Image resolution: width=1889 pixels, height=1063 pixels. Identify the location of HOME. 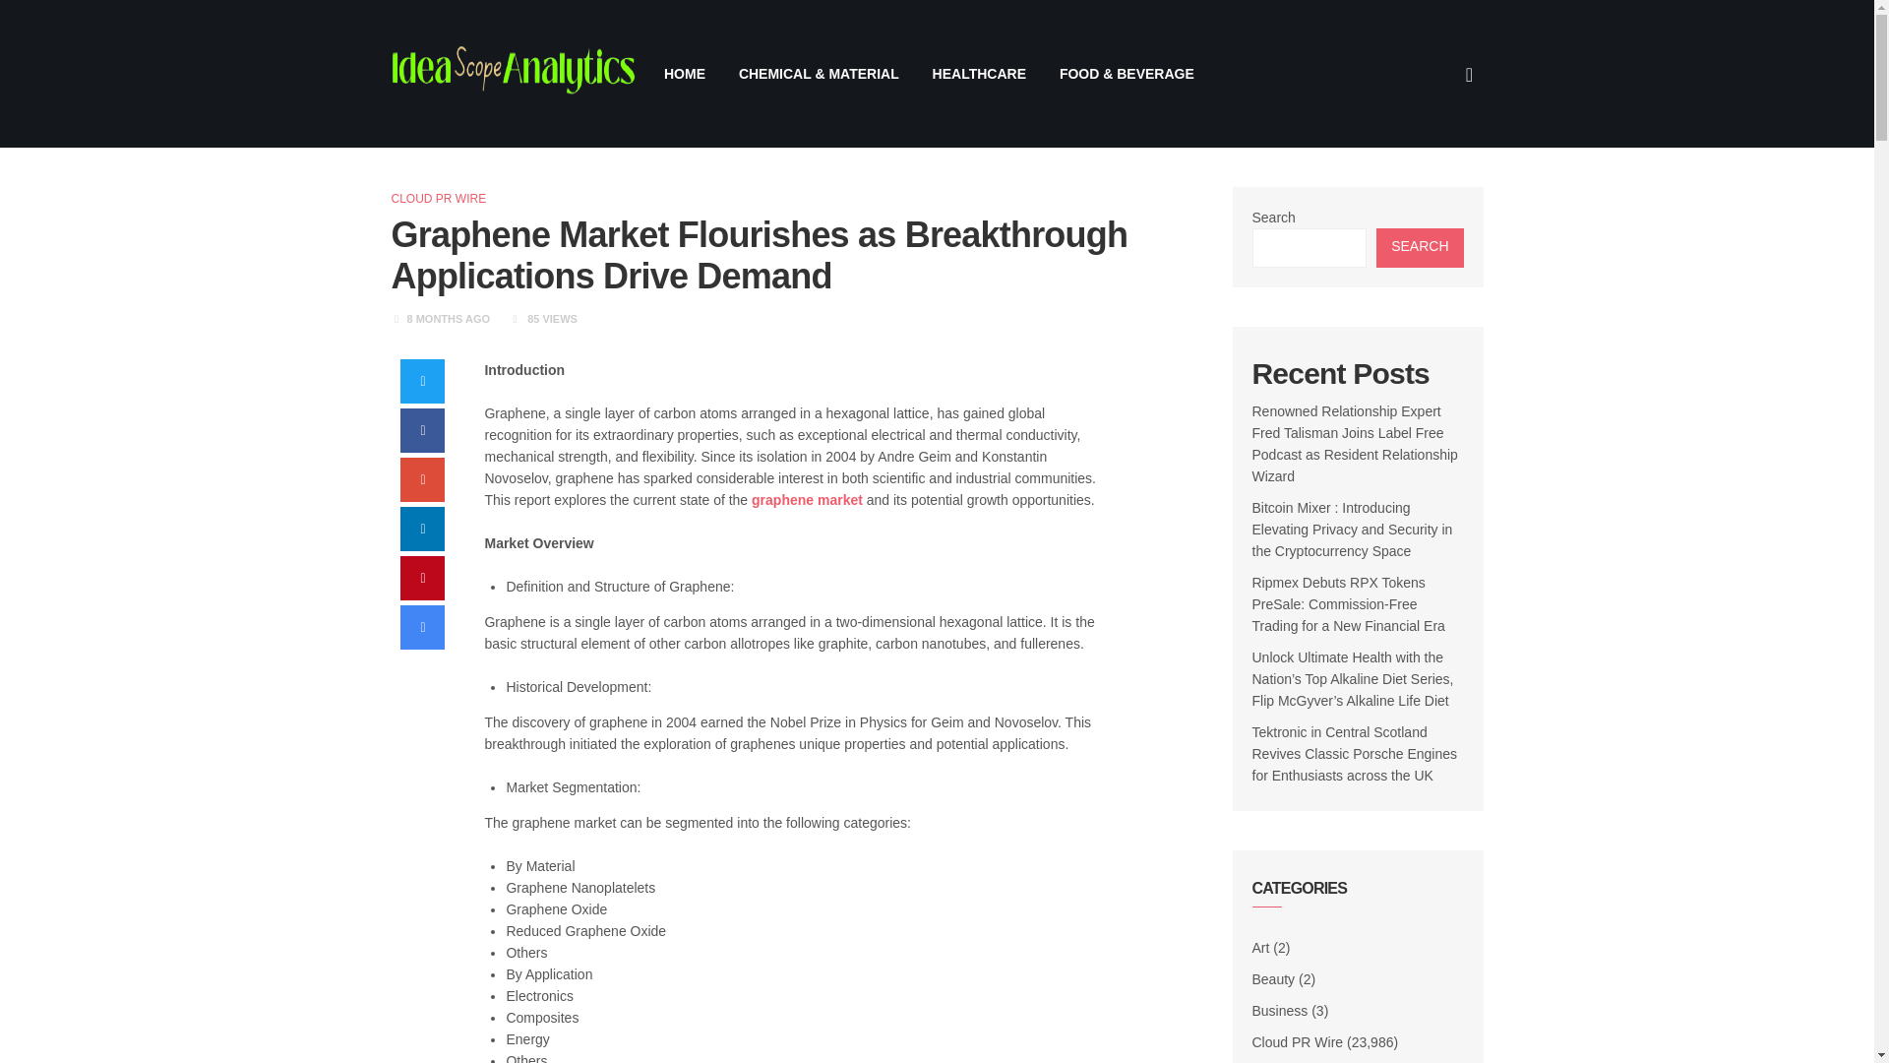
(685, 73).